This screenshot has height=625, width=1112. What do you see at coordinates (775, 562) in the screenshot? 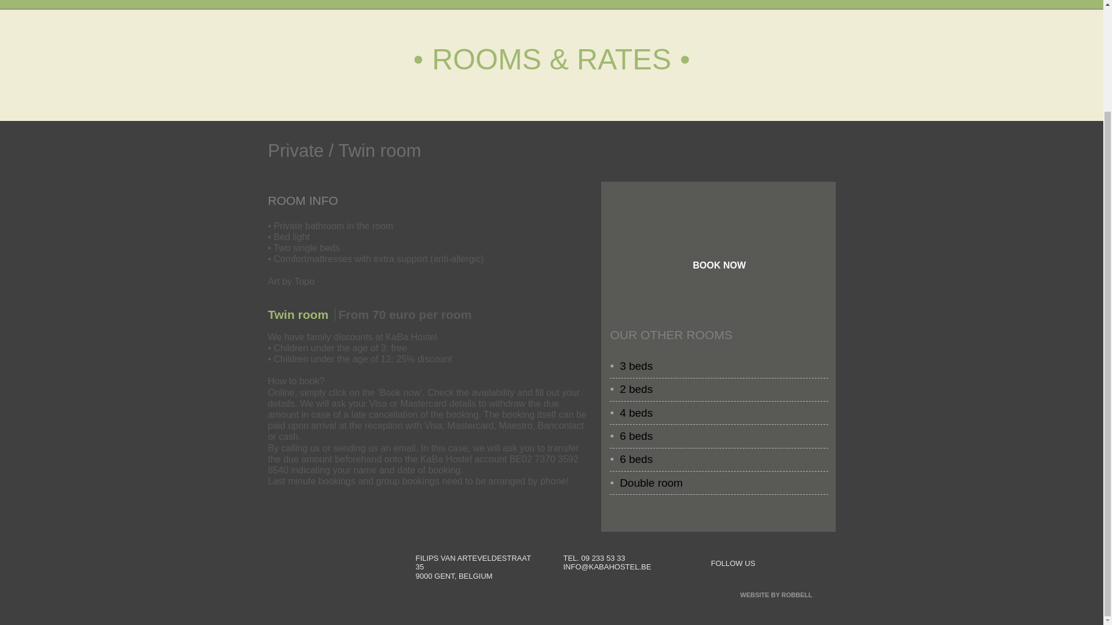
I see `FACEBOOK` at bounding box center [775, 562].